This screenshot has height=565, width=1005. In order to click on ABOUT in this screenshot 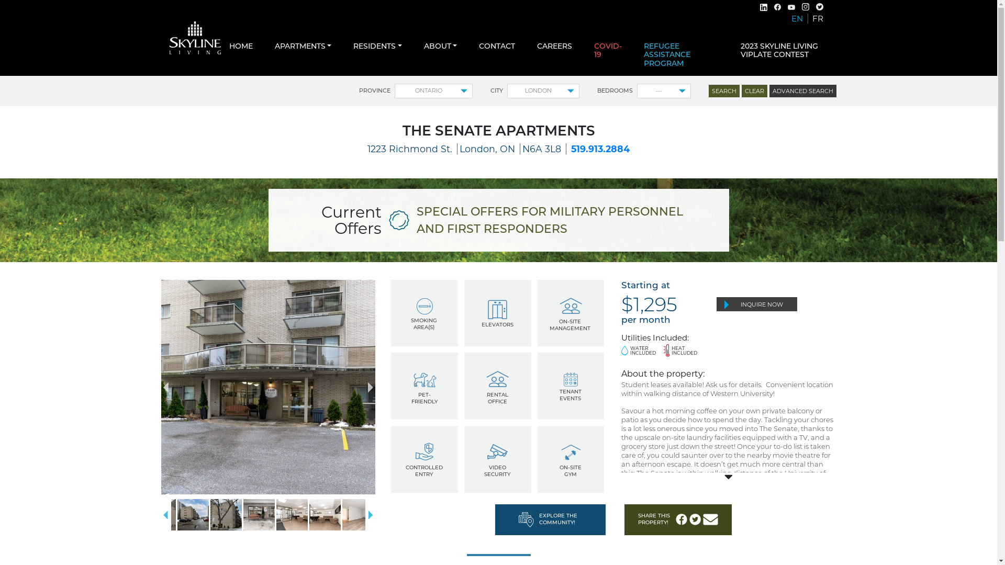, I will do `click(441, 46)`.